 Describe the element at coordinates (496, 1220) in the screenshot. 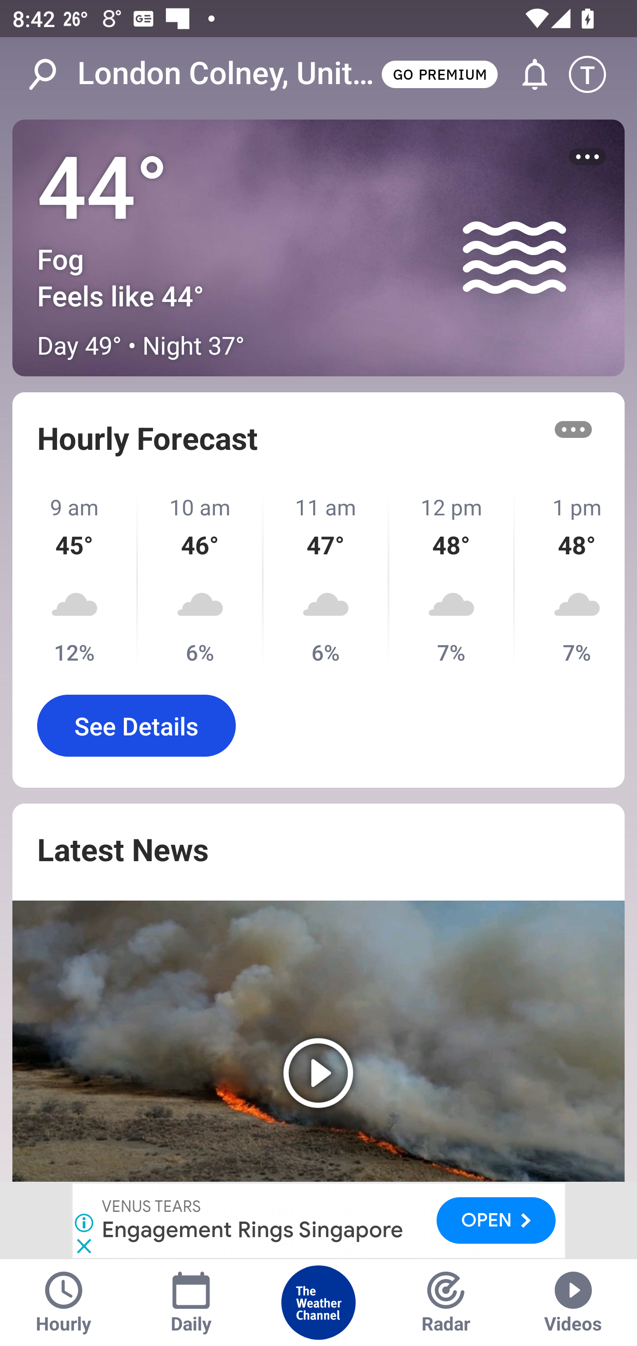

I see `OPEN` at that location.